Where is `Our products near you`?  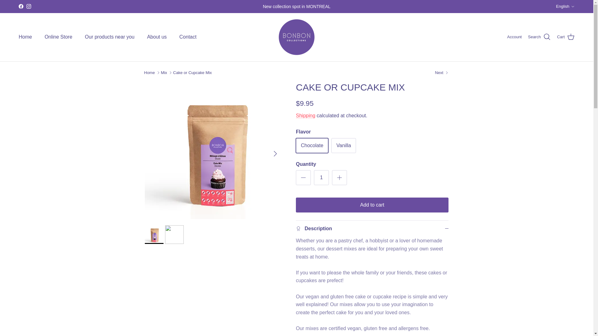
Our products near you is located at coordinates (110, 37).